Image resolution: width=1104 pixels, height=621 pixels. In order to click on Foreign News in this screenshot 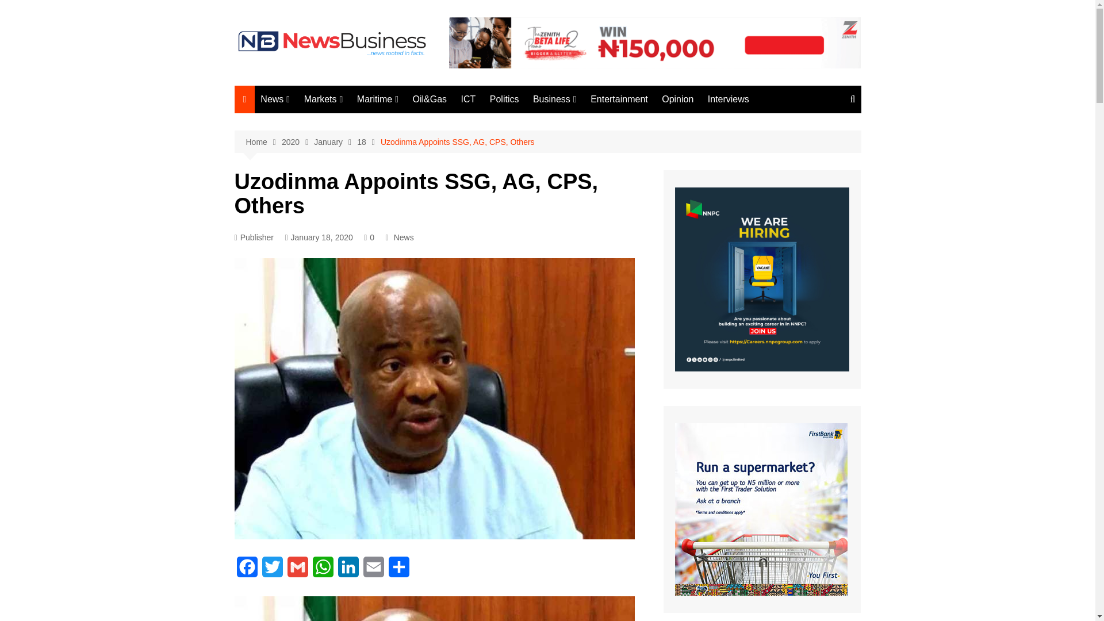, I will do `click(317, 198)`.